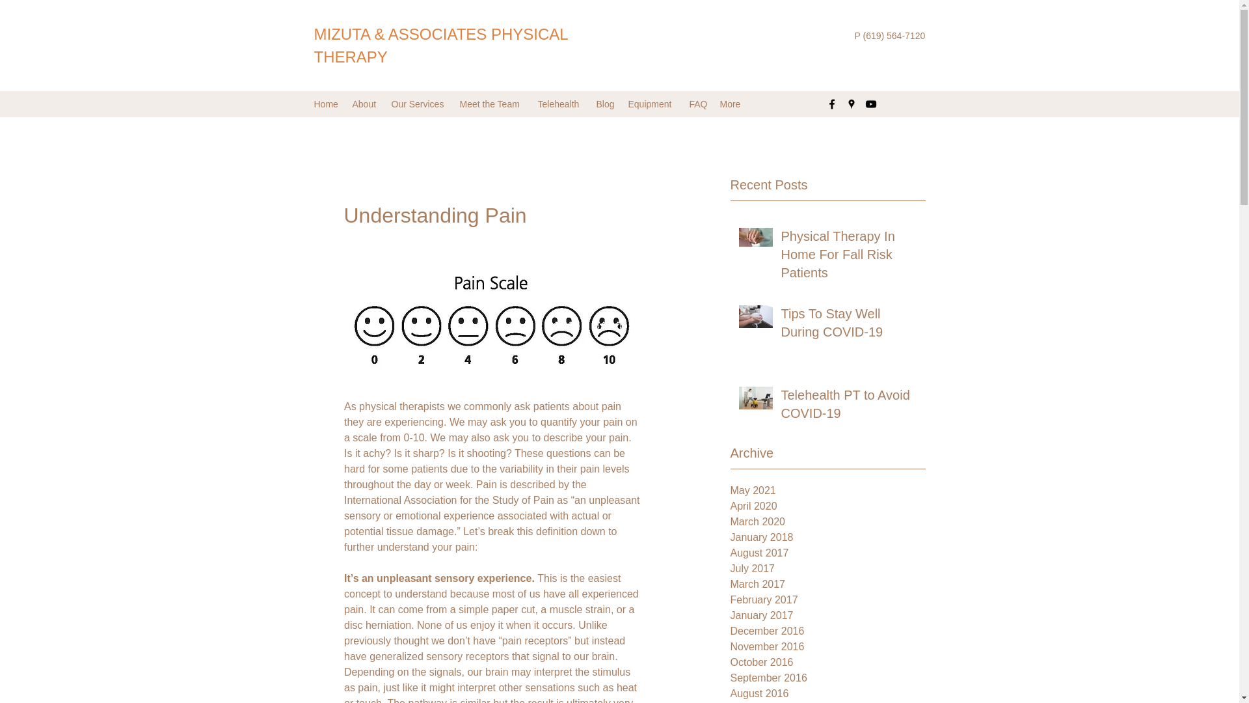 The width and height of the screenshot is (1249, 703). What do you see at coordinates (605, 103) in the screenshot?
I see `Blog` at bounding box center [605, 103].